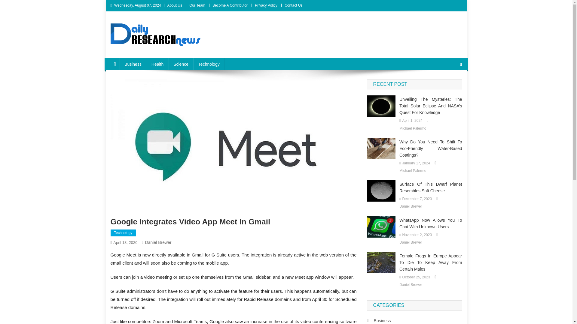 This screenshot has width=577, height=324. Describe the element at coordinates (123, 233) in the screenshot. I see `Technology` at that location.